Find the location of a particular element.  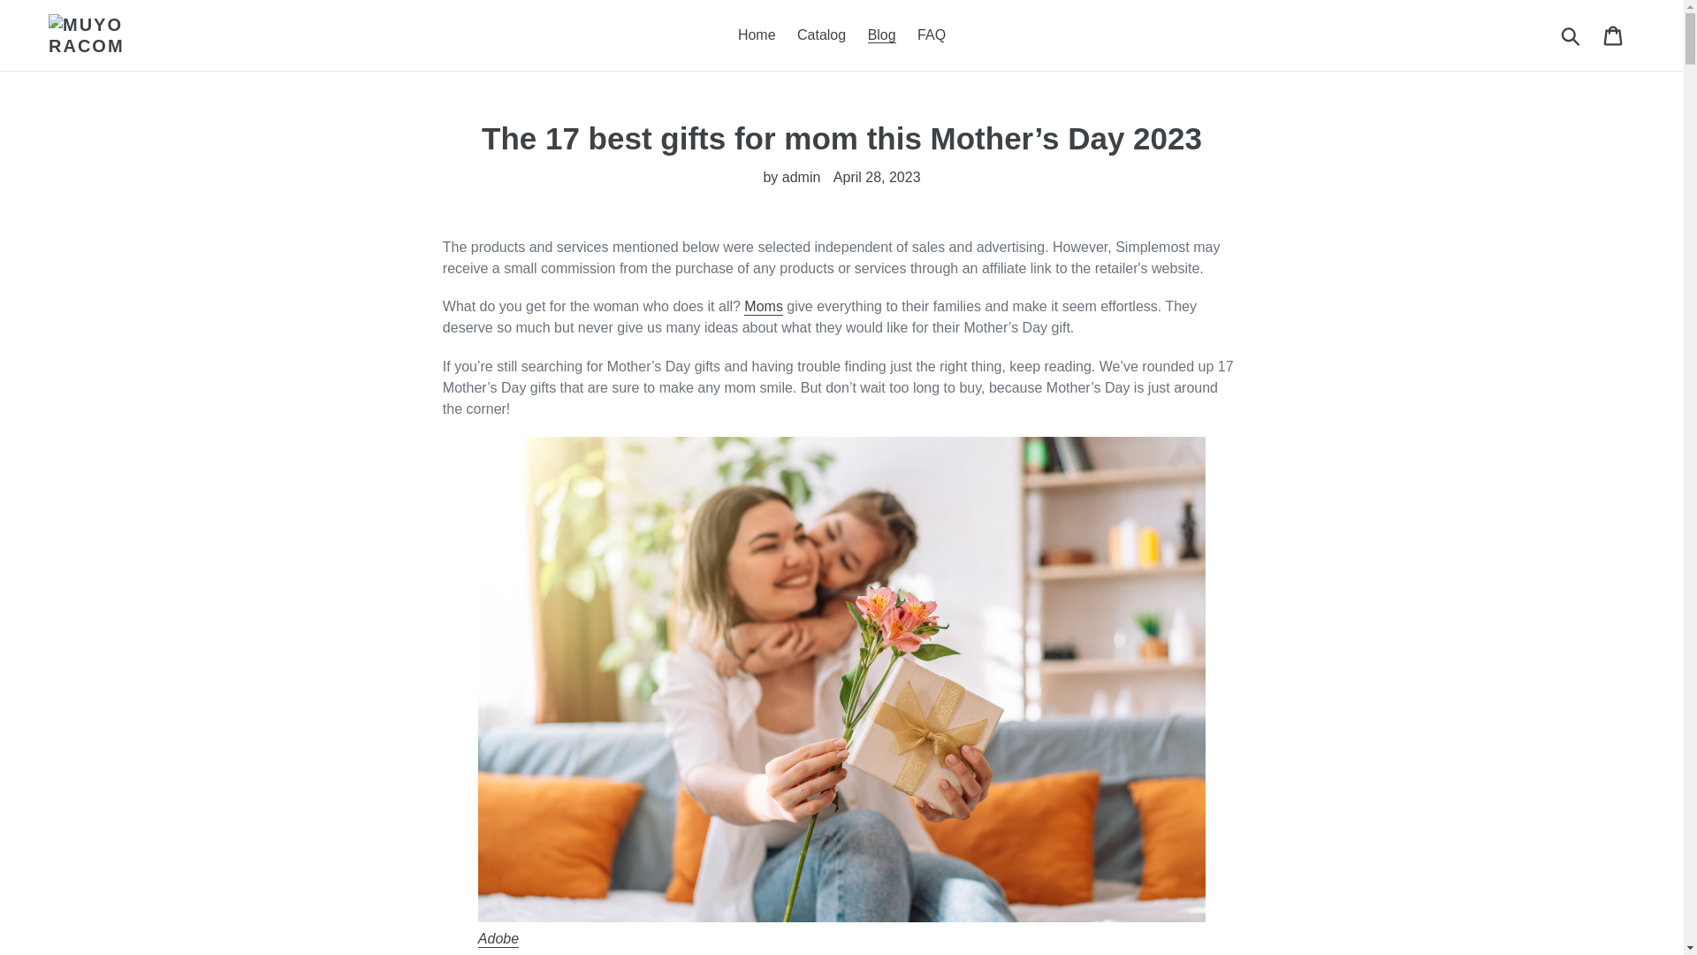

FAQ is located at coordinates (931, 35).